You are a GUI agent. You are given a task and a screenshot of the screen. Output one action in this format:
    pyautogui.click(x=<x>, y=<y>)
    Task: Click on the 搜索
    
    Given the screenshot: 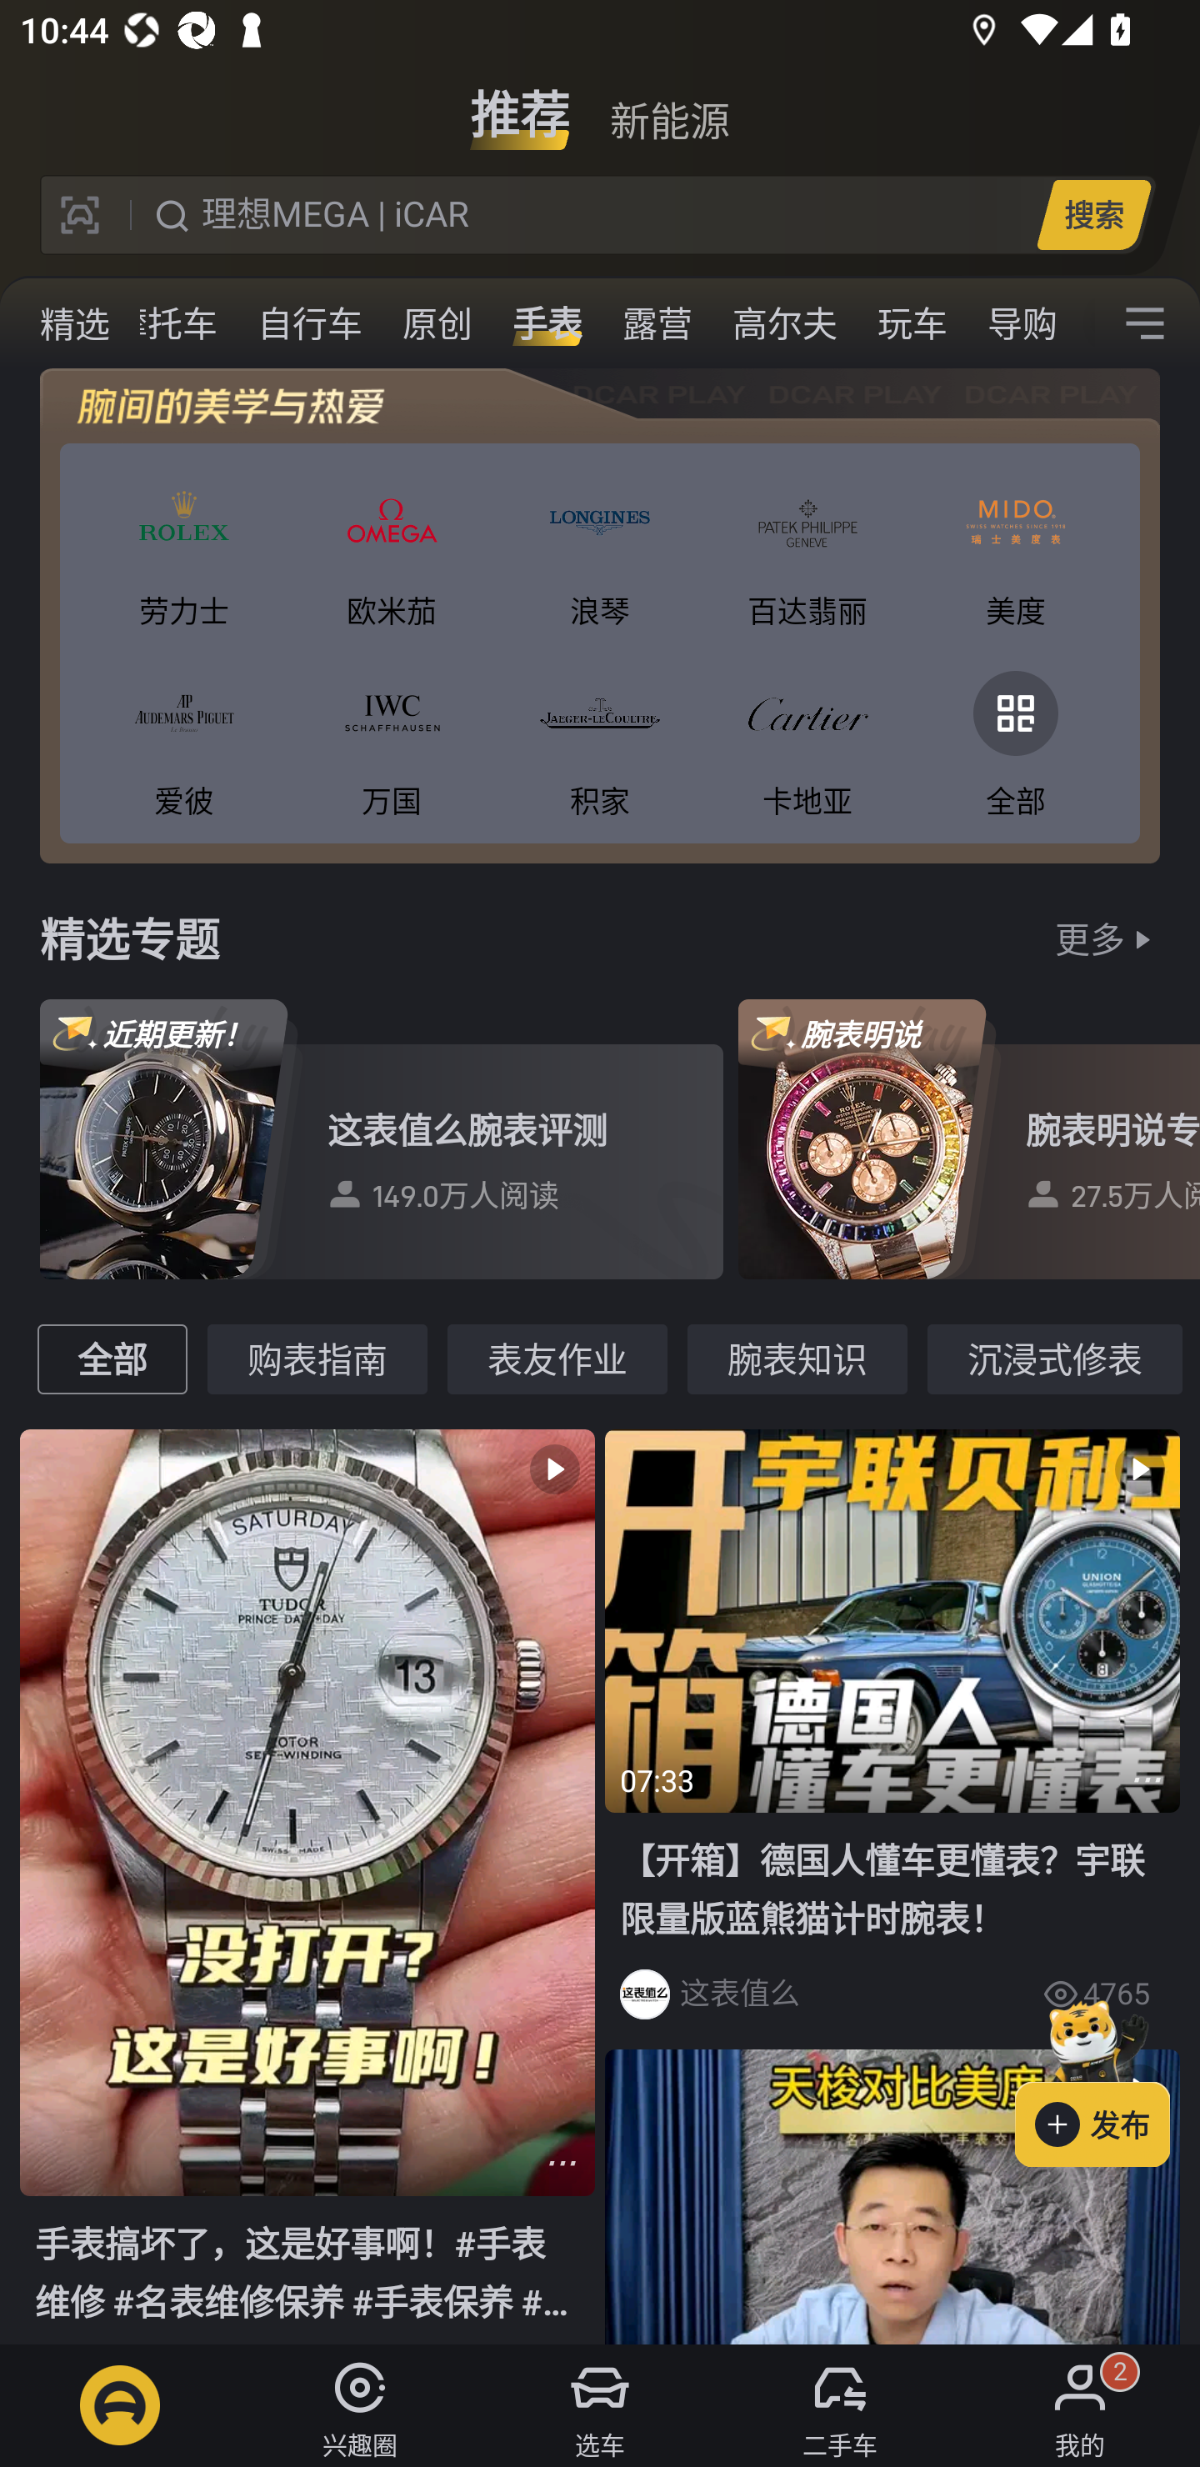 What is the action you would take?
    pyautogui.click(x=1093, y=214)
    